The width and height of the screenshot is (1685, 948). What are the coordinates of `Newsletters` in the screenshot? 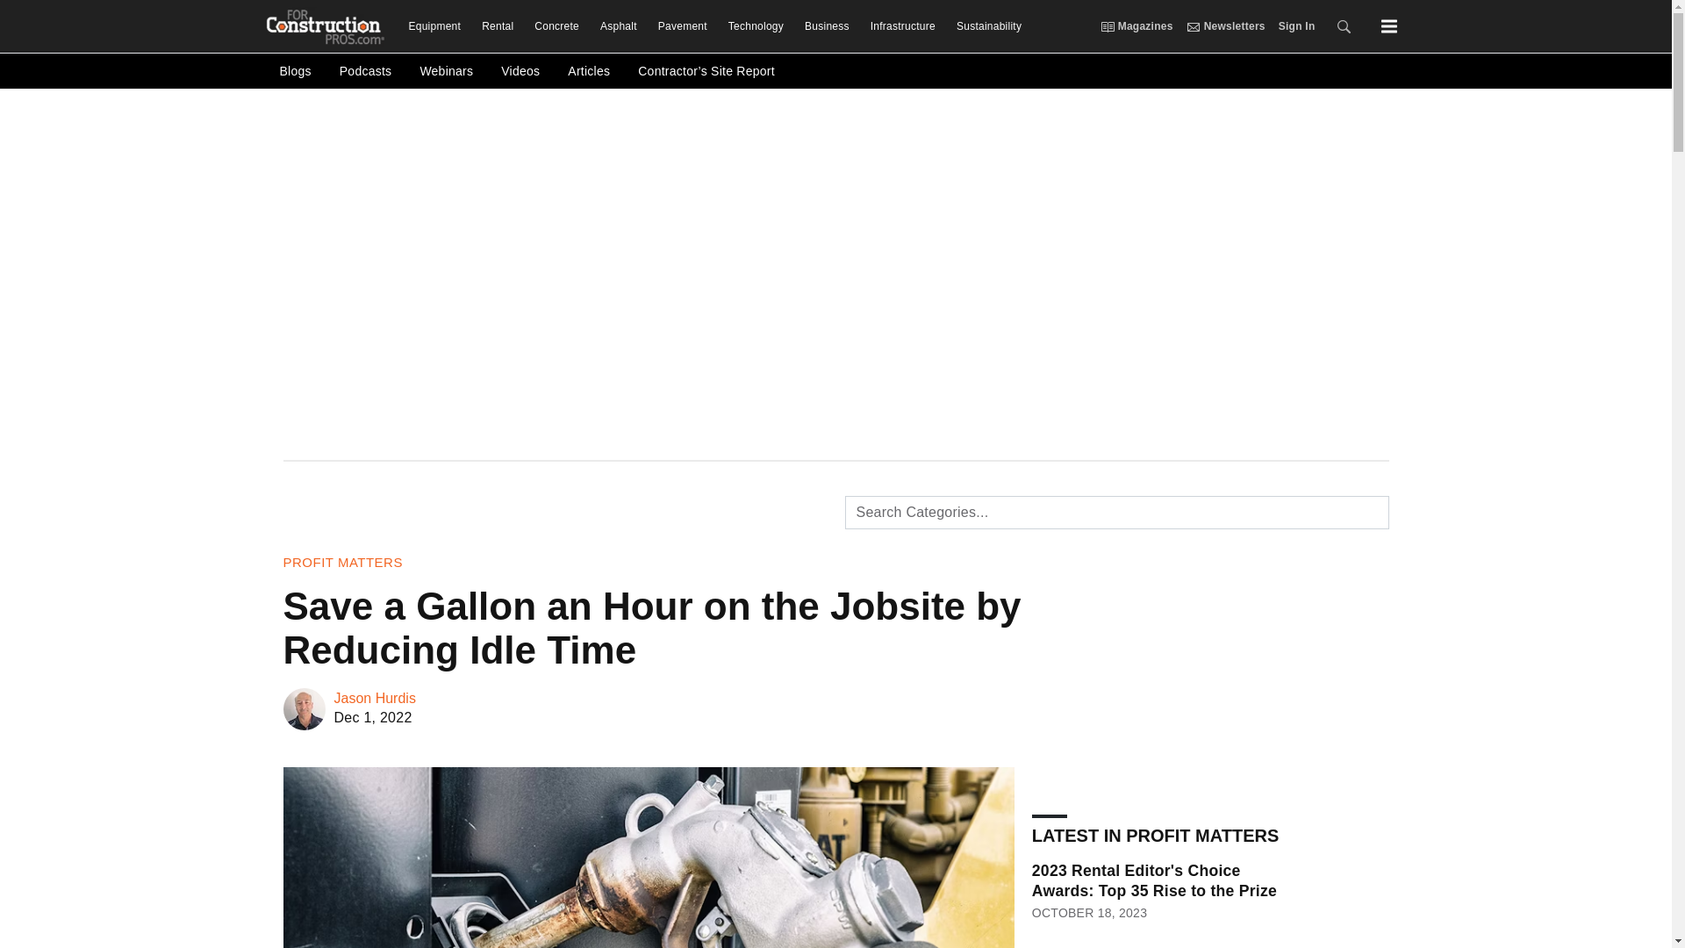 It's located at (1193, 25).